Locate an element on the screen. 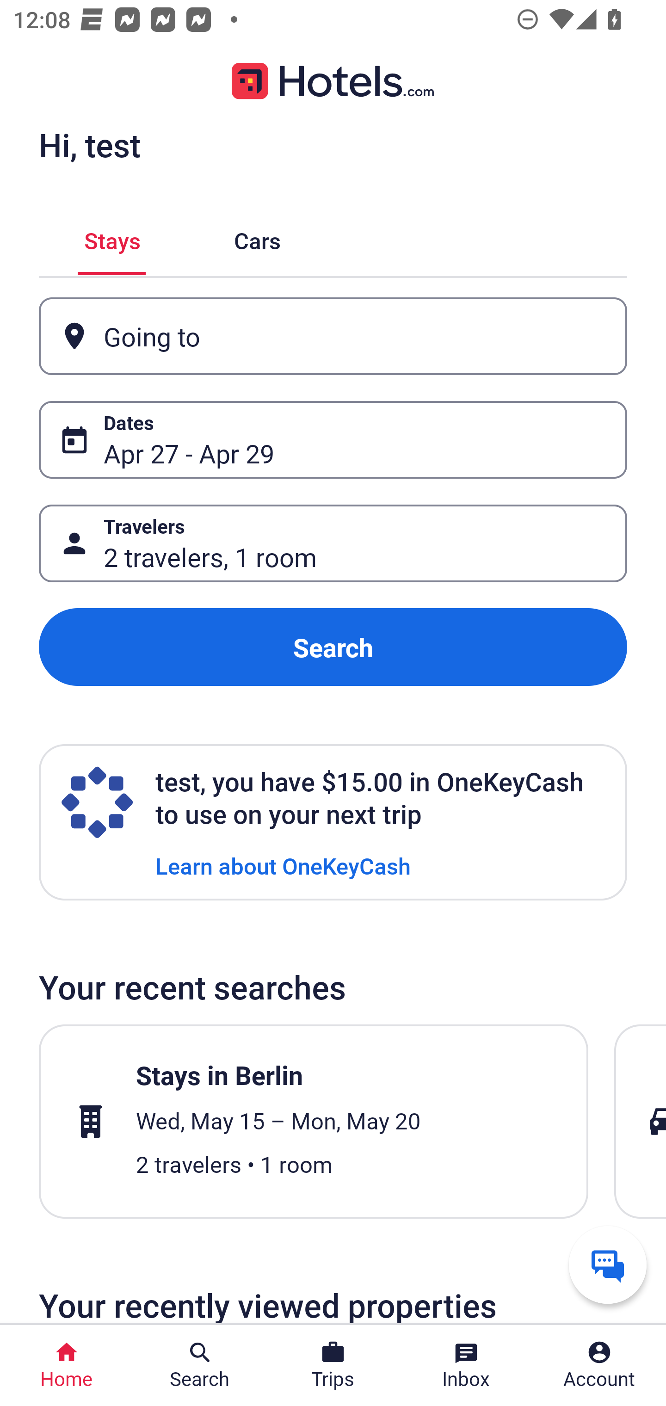  Search is located at coordinates (333, 647).